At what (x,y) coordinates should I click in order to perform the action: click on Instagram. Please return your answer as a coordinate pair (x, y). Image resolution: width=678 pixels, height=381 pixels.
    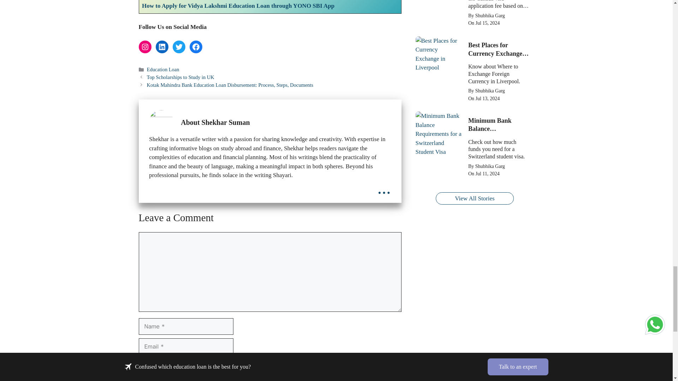
    Looking at the image, I should click on (145, 47).